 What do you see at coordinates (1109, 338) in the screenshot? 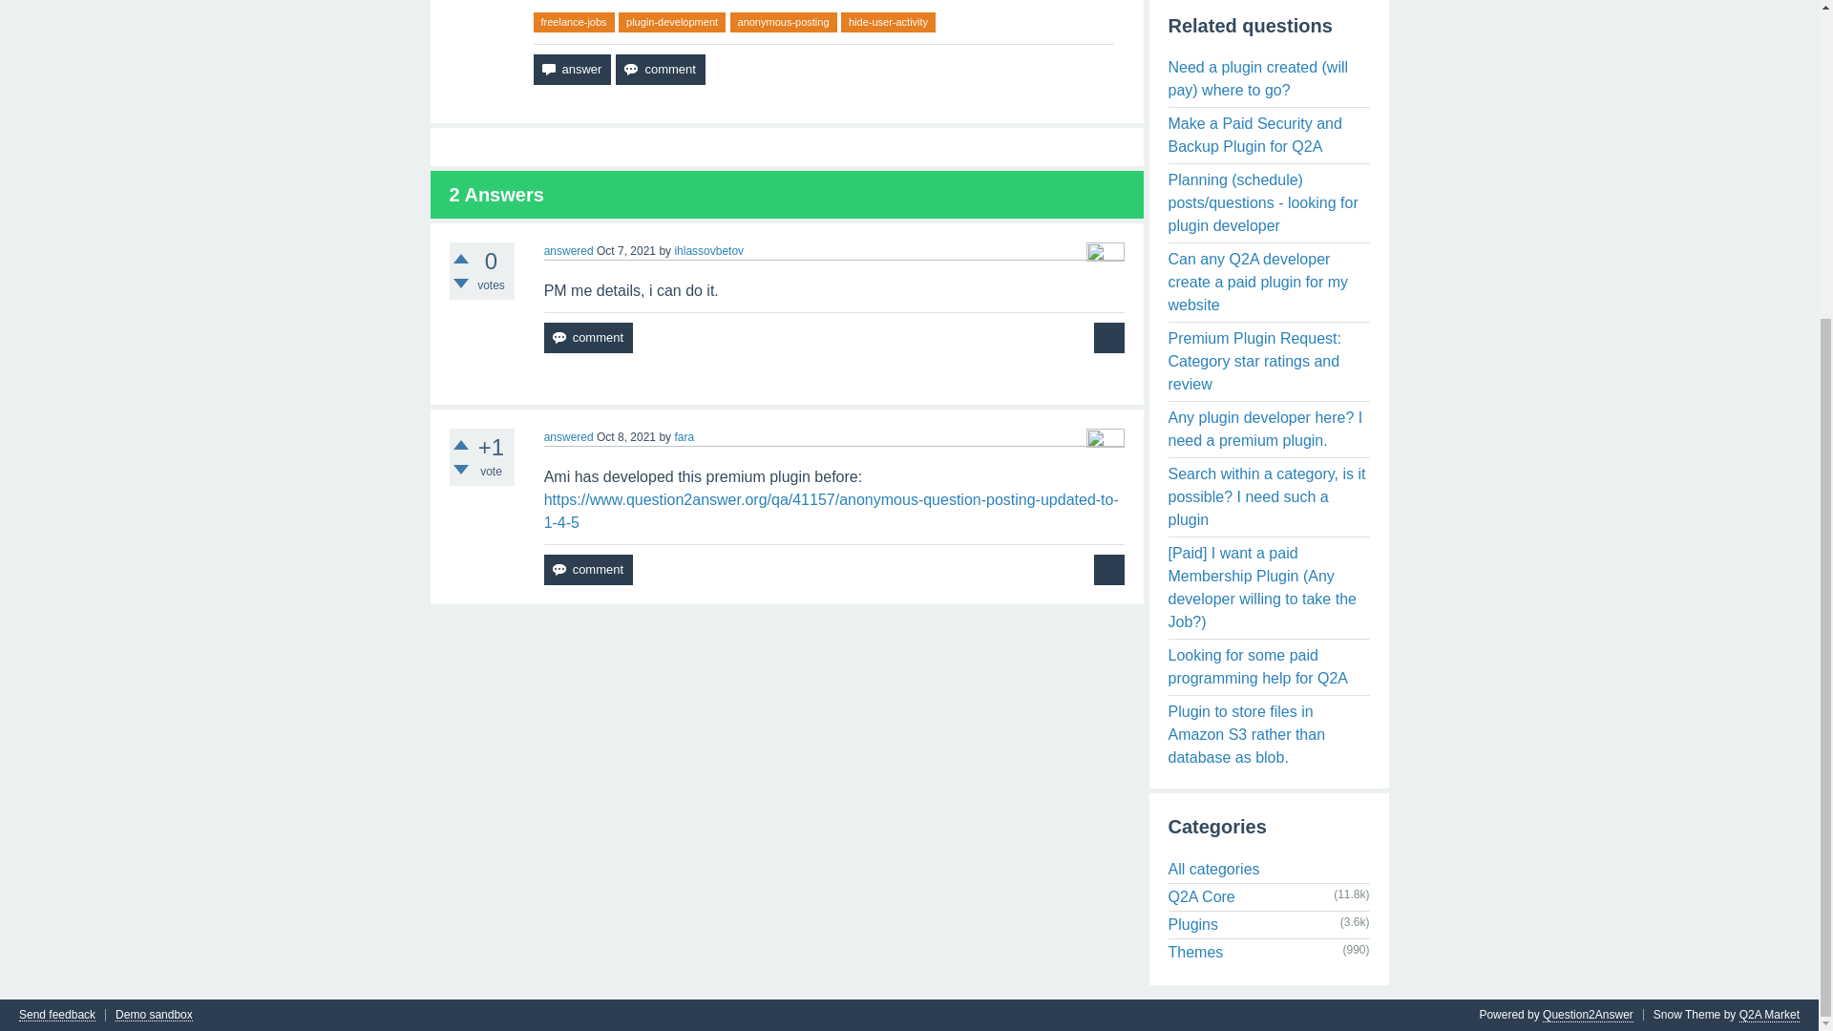
I see `ask related question` at bounding box center [1109, 338].